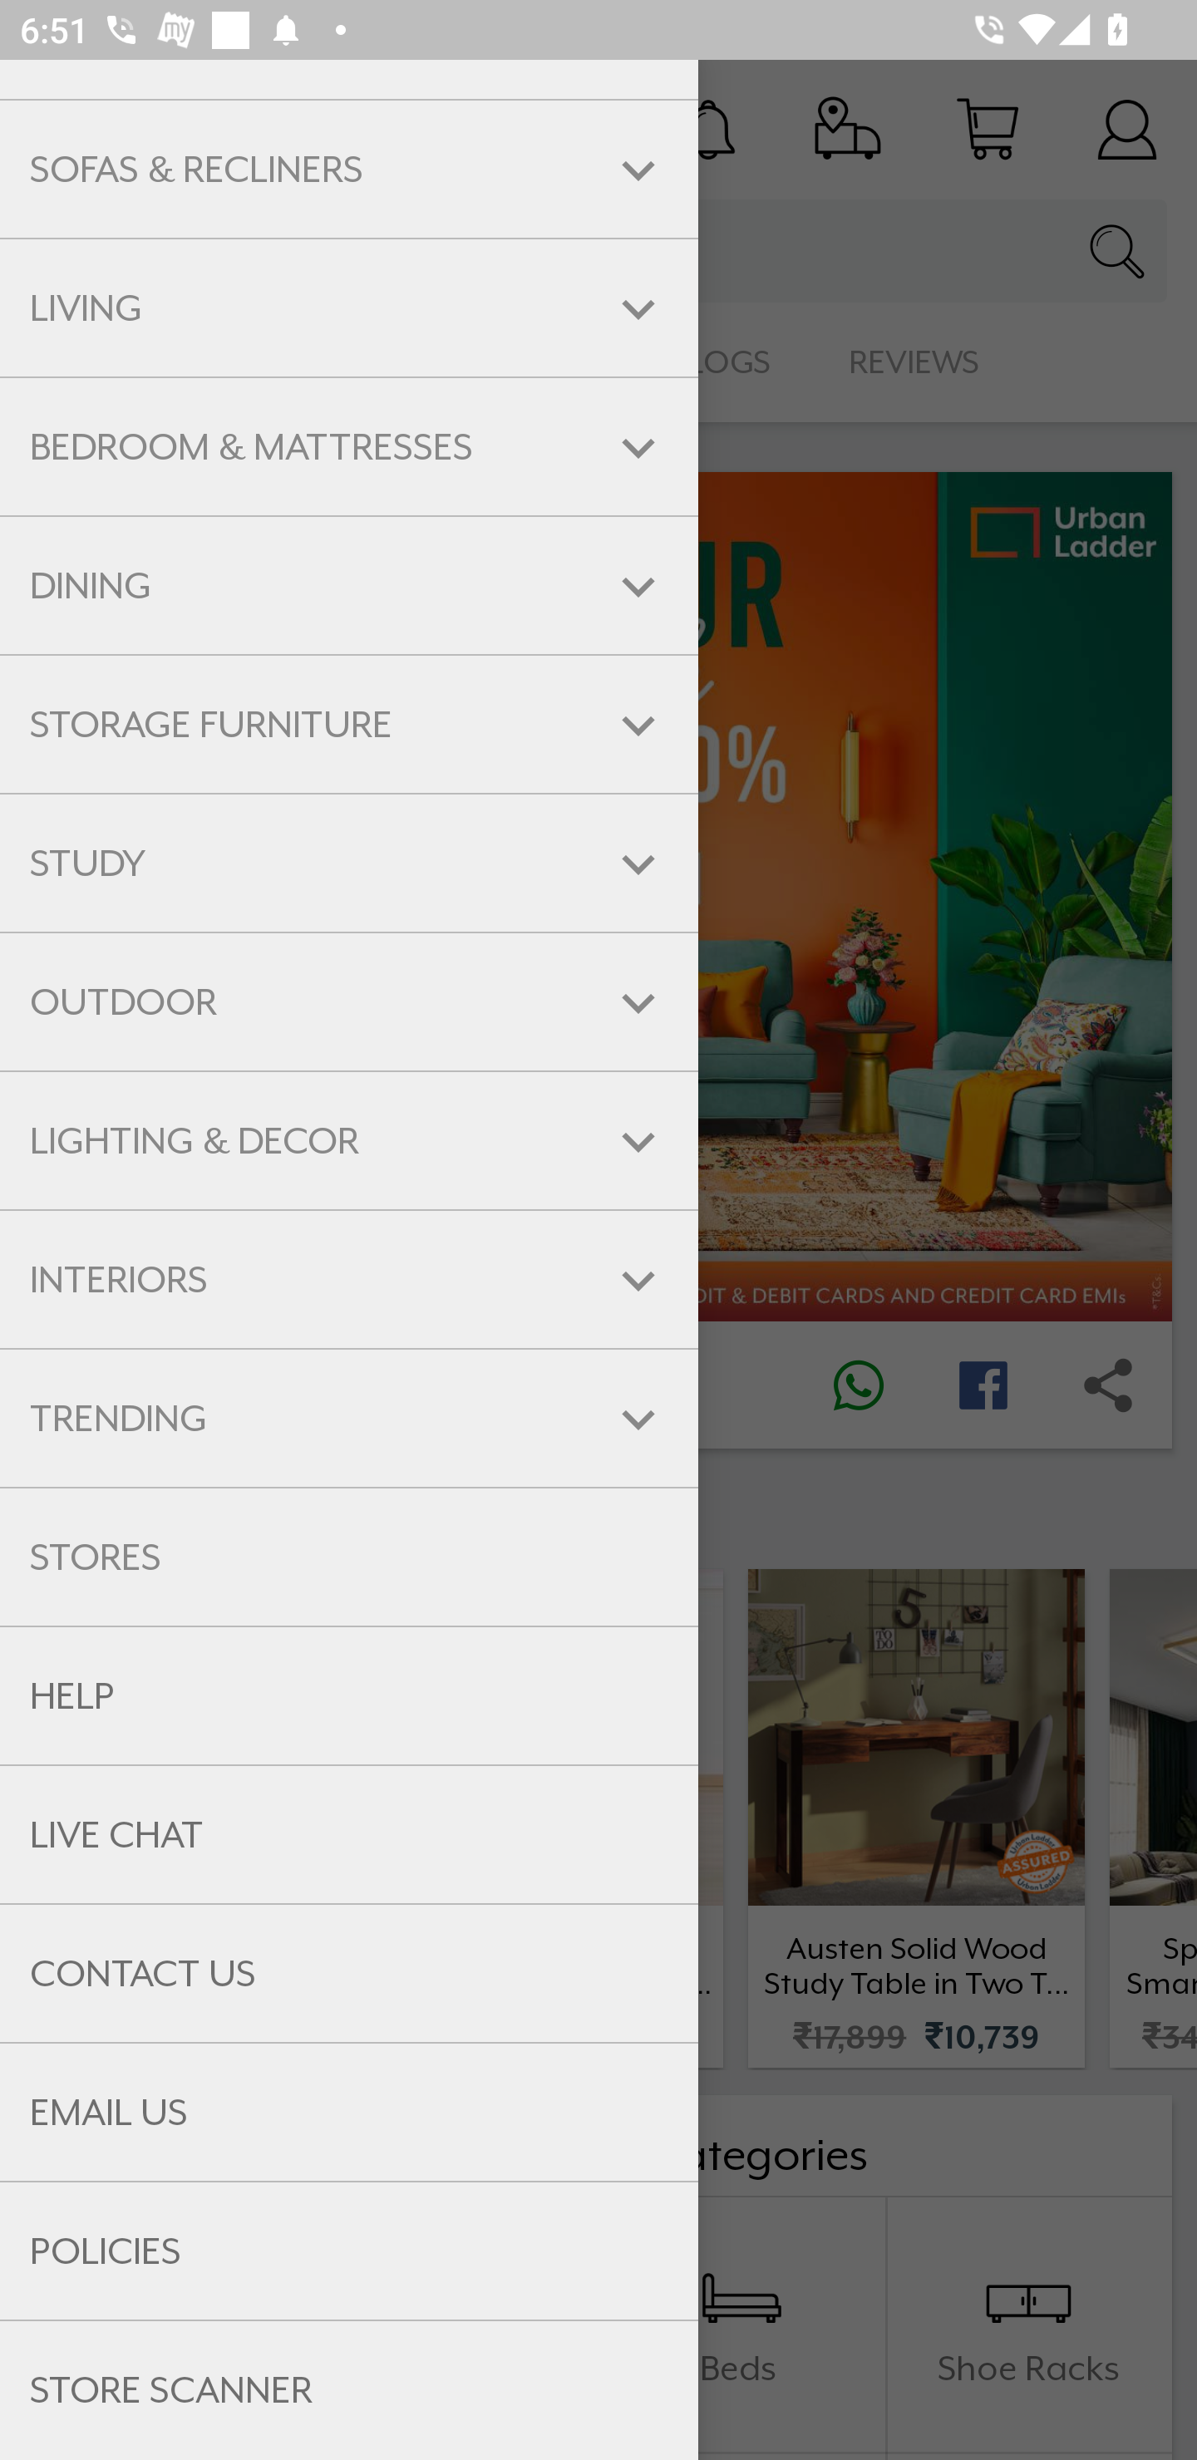  What do you see at coordinates (349, 725) in the screenshot?
I see `STORAGE FURNITURE ` at bounding box center [349, 725].